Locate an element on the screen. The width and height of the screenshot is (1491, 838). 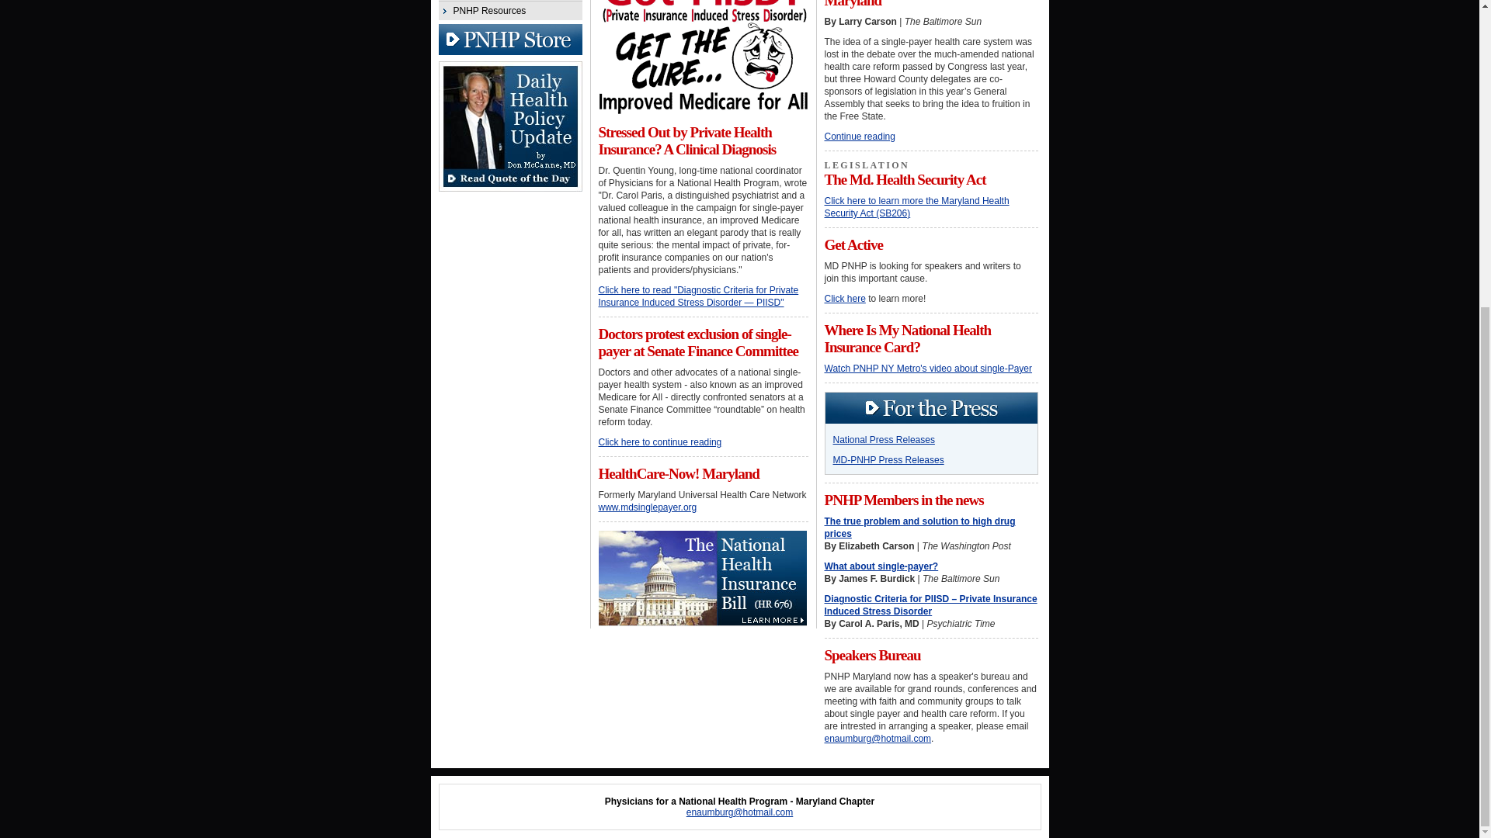
PNHP Resources is located at coordinates (509, 10).